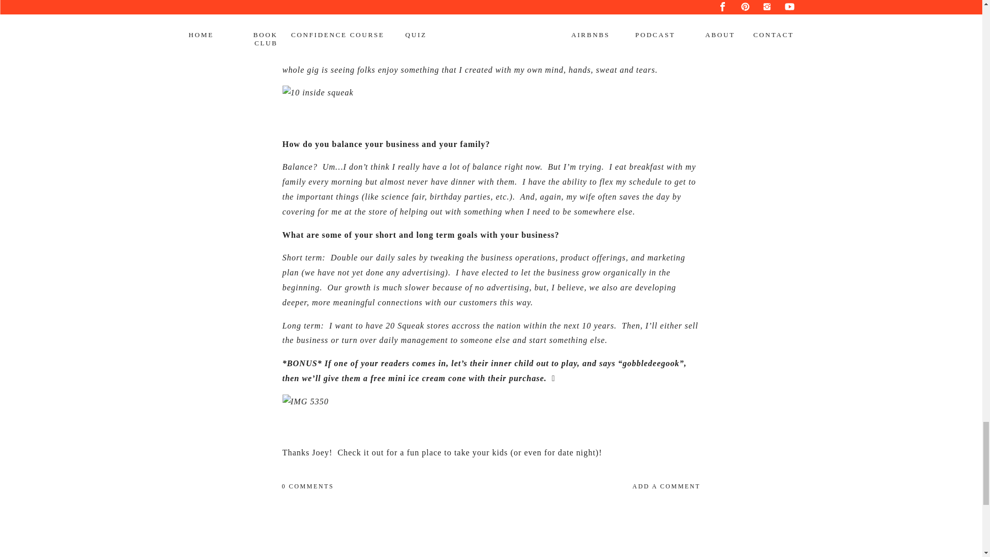  What do you see at coordinates (307, 486) in the screenshot?
I see `0 COMMENTS` at bounding box center [307, 486].